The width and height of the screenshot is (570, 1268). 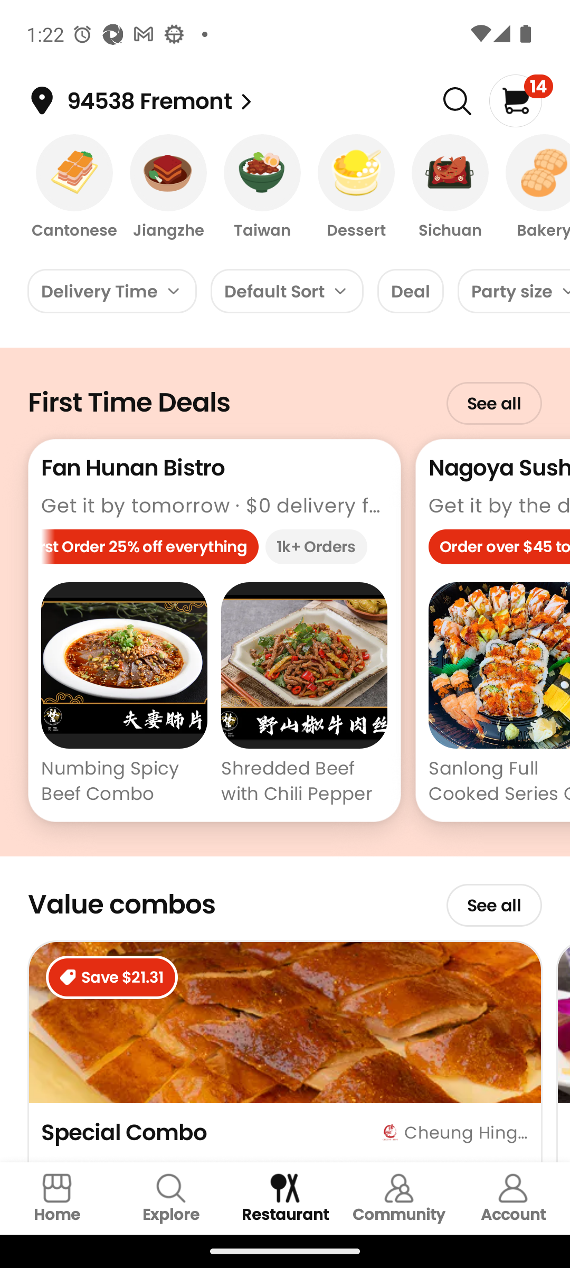 What do you see at coordinates (533, 188) in the screenshot?
I see `Image Bakery` at bounding box center [533, 188].